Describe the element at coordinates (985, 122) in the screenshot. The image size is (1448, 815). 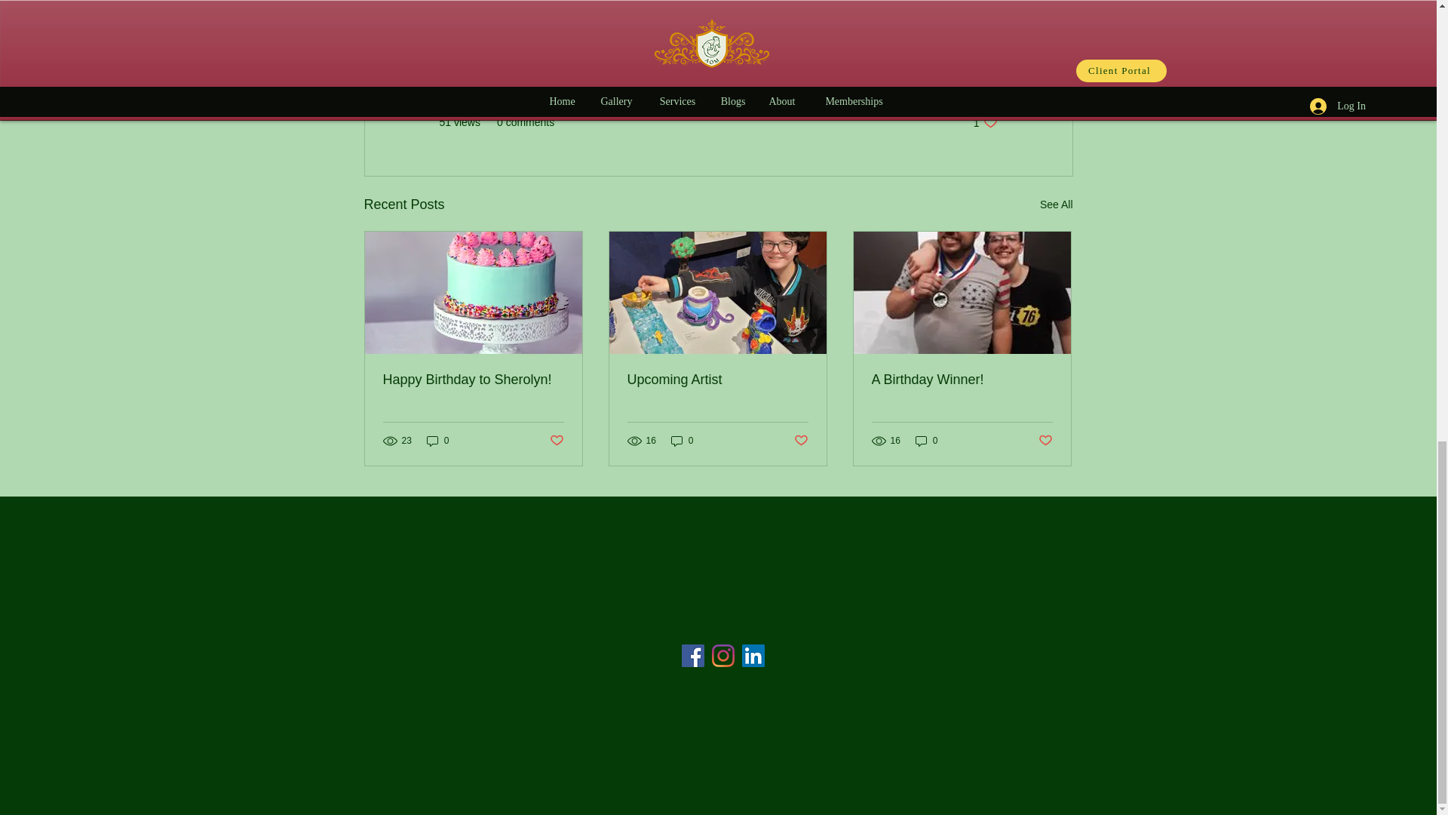
I see `Post not marked as liked` at that location.